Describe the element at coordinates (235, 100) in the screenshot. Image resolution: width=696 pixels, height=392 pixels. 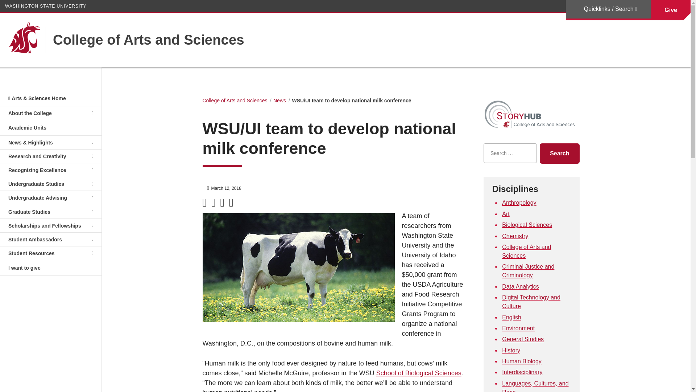
I see `Go to College of Arts and Sciences.` at that location.